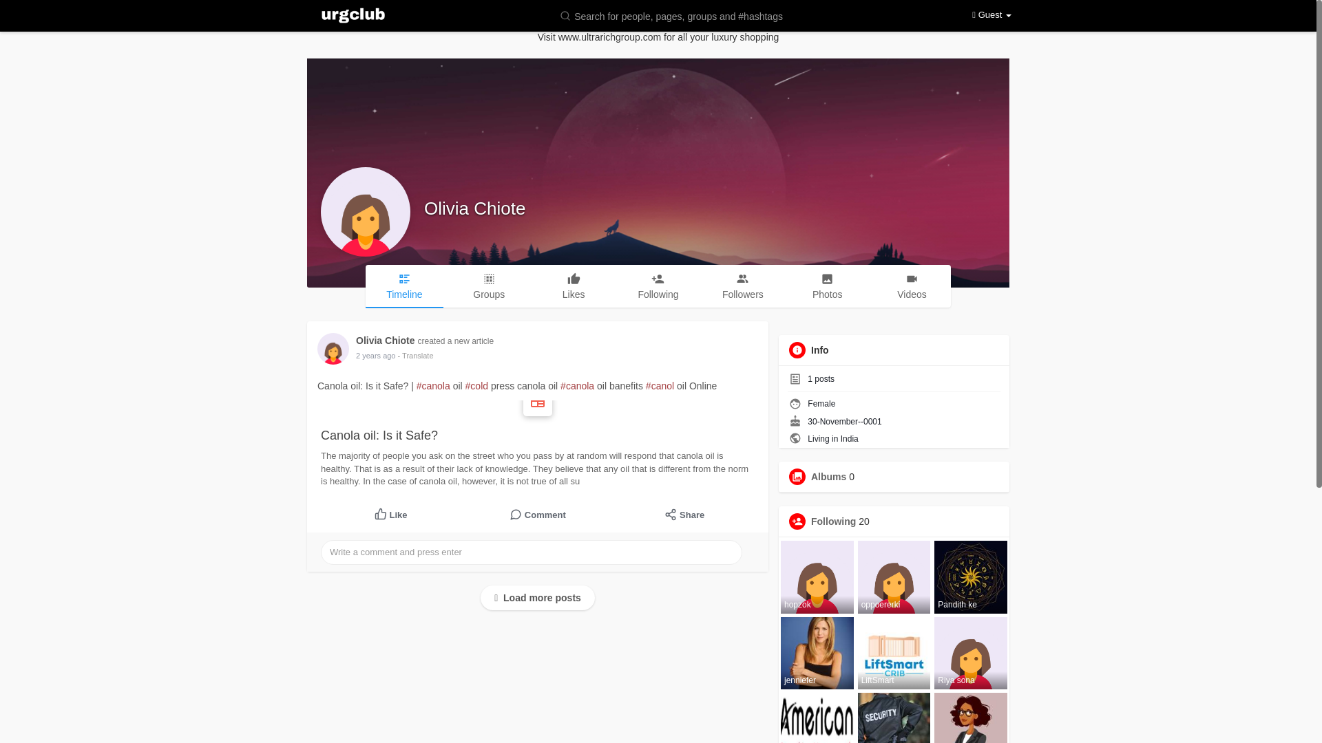 This screenshot has width=1322, height=743. What do you see at coordinates (415, 355) in the screenshot?
I see `Translate` at bounding box center [415, 355].